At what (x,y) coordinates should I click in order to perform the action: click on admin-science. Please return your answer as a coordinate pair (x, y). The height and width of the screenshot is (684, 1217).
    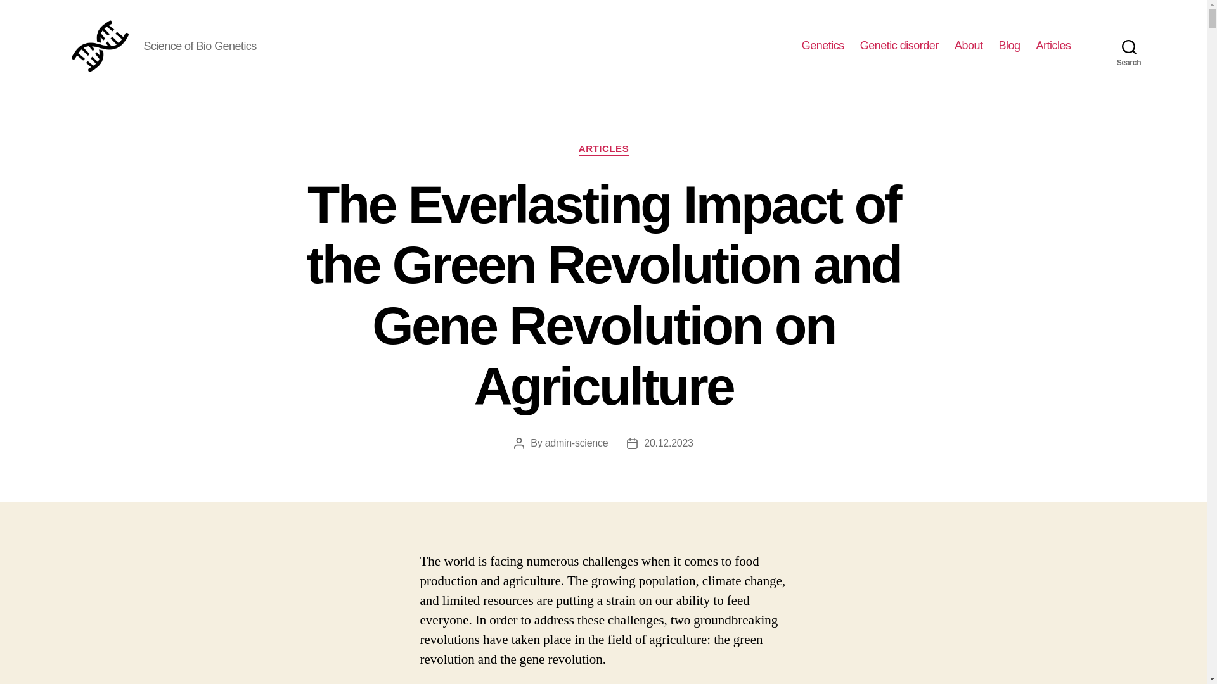
    Looking at the image, I should click on (577, 443).